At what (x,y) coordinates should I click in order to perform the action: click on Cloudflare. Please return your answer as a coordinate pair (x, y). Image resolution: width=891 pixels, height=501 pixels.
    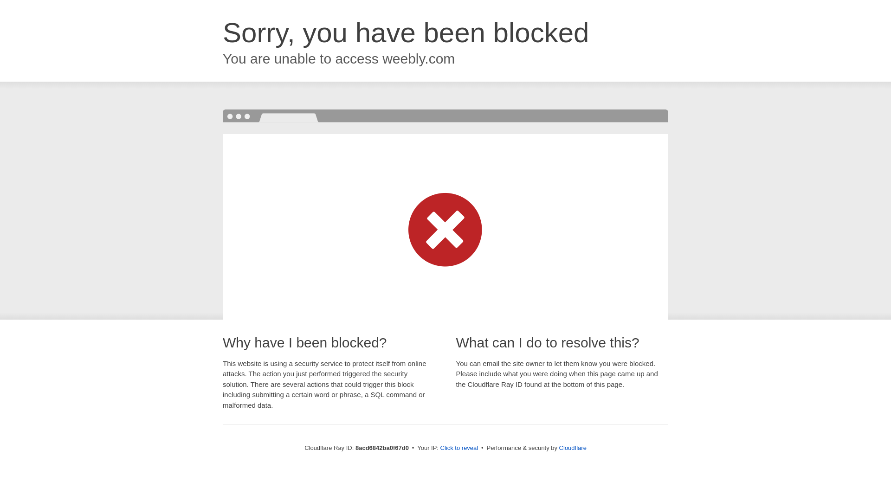
    Looking at the image, I should click on (573, 448).